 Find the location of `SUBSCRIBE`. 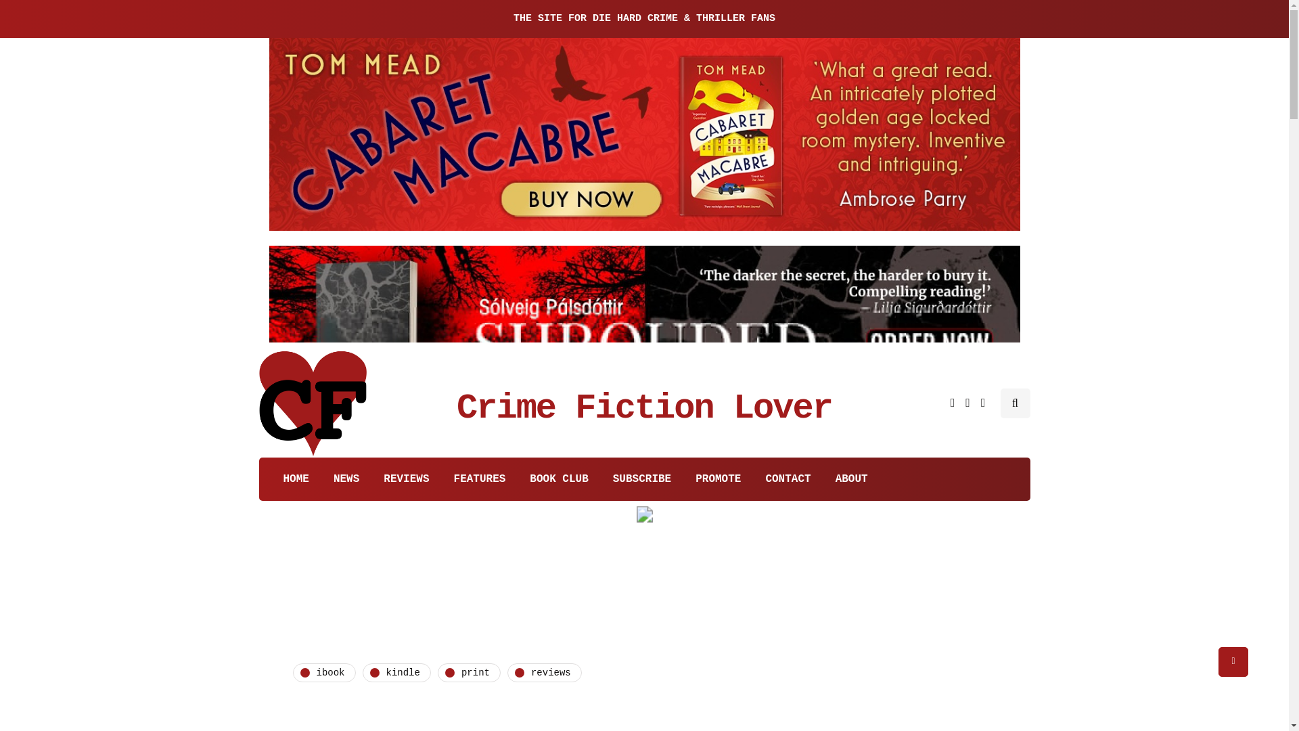

SUBSCRIBE is located at coordinates (641, 479).